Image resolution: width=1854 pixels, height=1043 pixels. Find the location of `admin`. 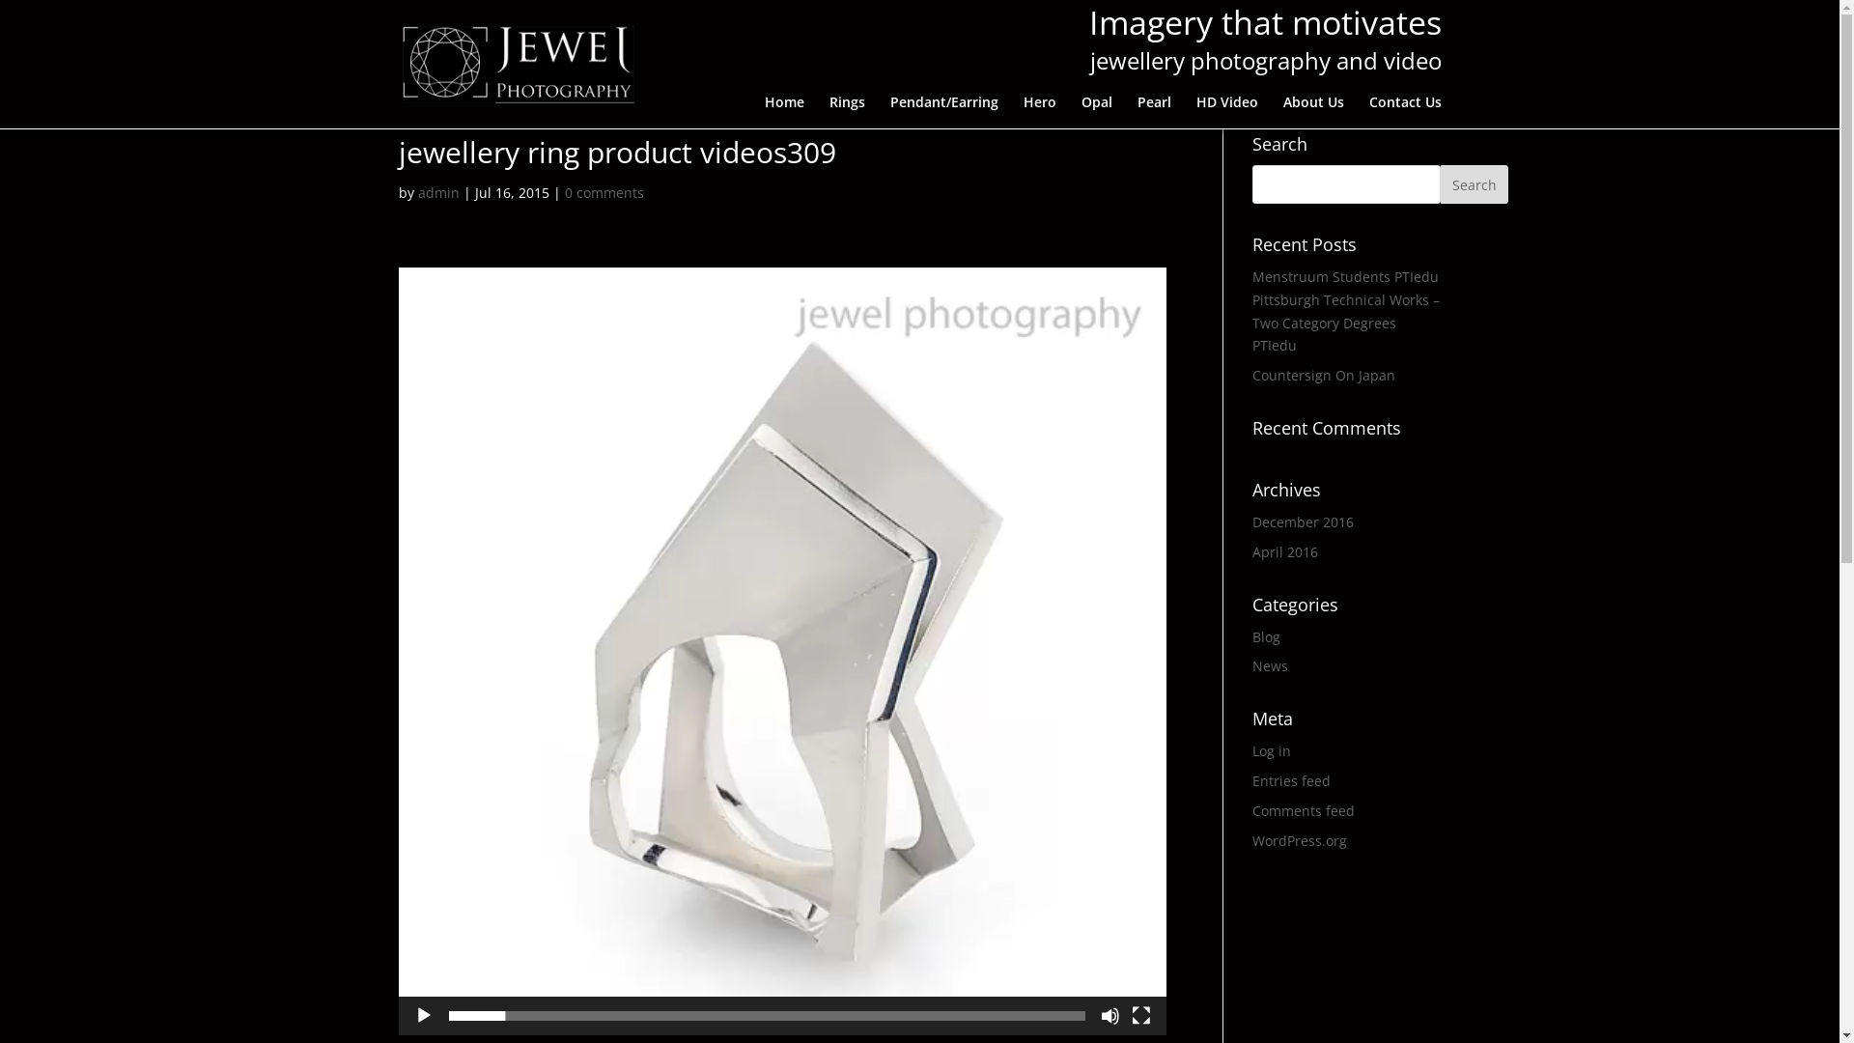

admin is located at coordinates (438, 193).